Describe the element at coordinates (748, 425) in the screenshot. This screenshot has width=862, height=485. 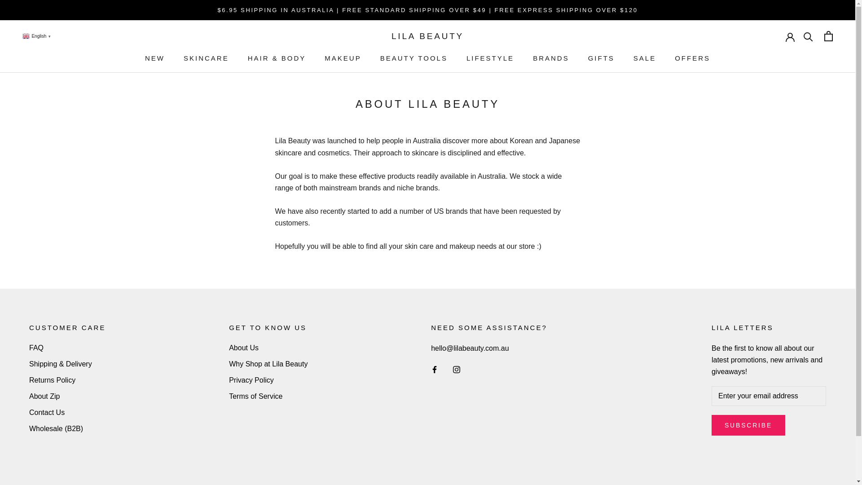
I see `SUBSCRIBE` at that location.